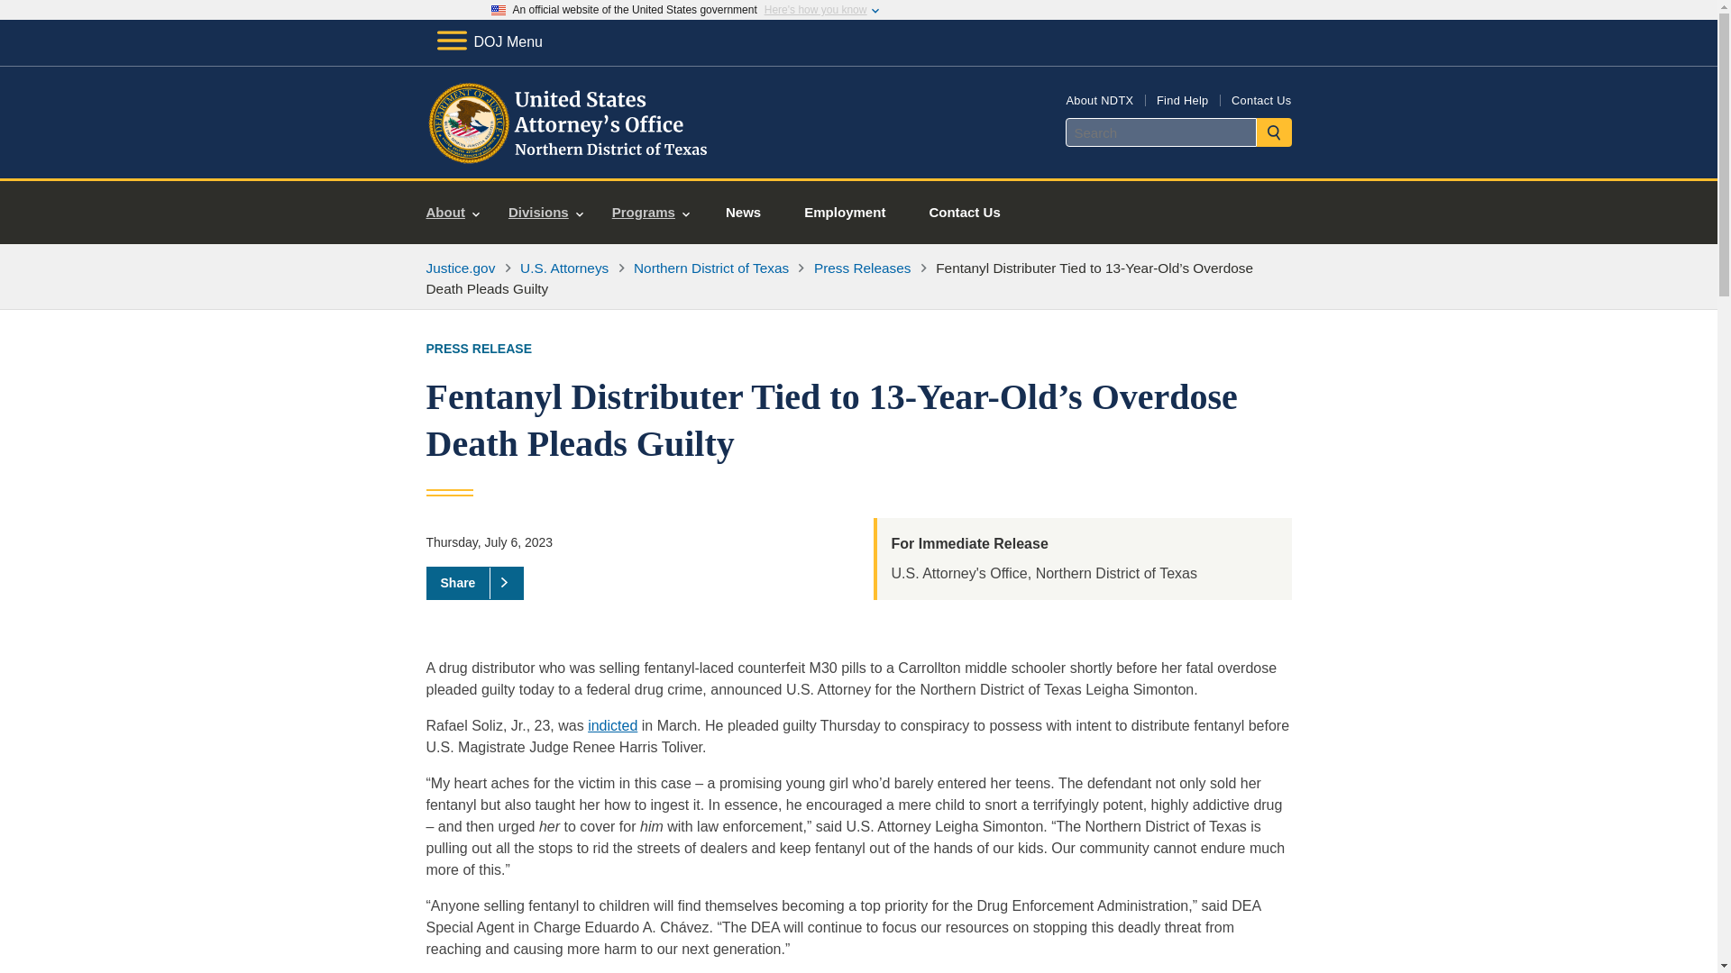 The width and height of the screenshot is (1731, 973). Describe the element at coordinates (815, 10) in the screenshot. I see `Here's how you know` at that location.